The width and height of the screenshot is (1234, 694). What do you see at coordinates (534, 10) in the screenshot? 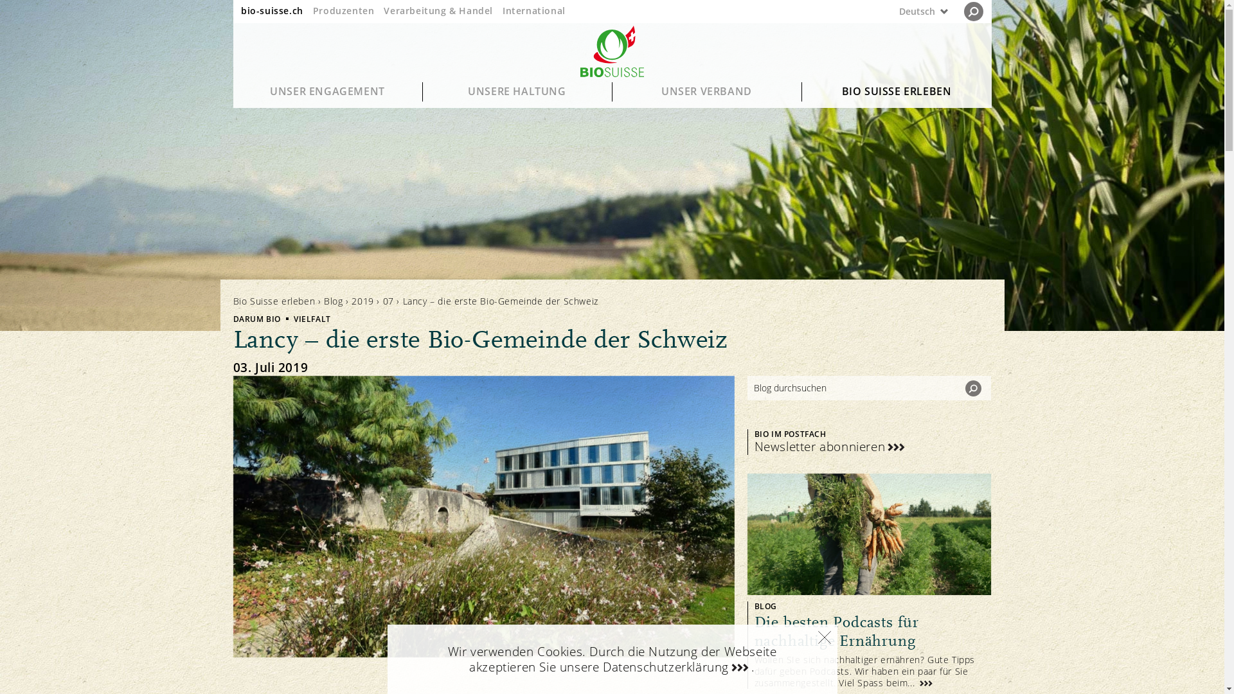
I see `International` at bounding box center [534, 10].